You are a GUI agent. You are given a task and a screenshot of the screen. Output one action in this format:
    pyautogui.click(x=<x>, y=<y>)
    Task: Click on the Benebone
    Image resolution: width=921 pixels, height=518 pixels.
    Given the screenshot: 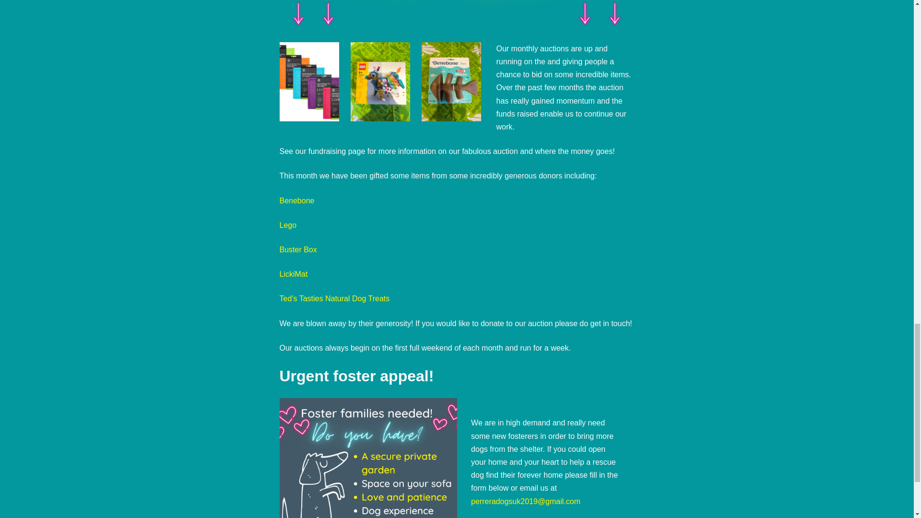 What is the action you would take?
    pyautogui.click(x=296, y=200)
    